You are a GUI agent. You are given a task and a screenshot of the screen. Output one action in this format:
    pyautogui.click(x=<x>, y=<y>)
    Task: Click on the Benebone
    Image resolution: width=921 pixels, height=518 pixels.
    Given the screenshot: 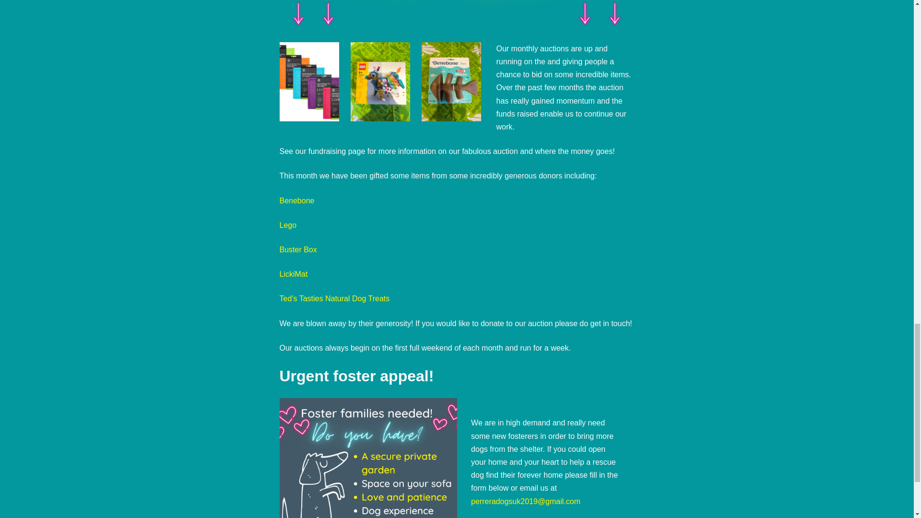 What is the action you would take?
    pyautogui.click(x=296, y=200)
    